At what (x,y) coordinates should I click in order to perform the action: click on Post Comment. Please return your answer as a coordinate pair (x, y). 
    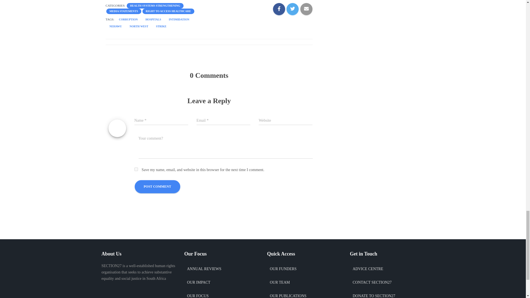
    Looking at the image, I should click on (157, 187).